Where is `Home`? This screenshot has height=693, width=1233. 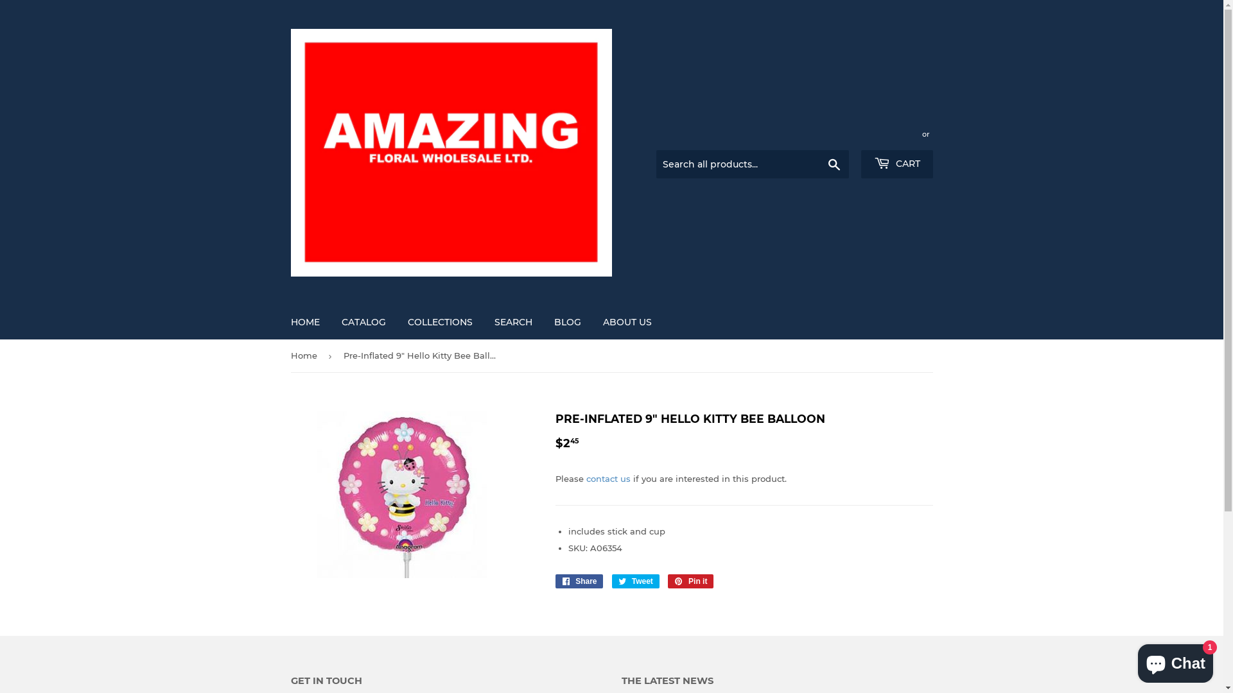 Home is located at coordinates (306, 355).